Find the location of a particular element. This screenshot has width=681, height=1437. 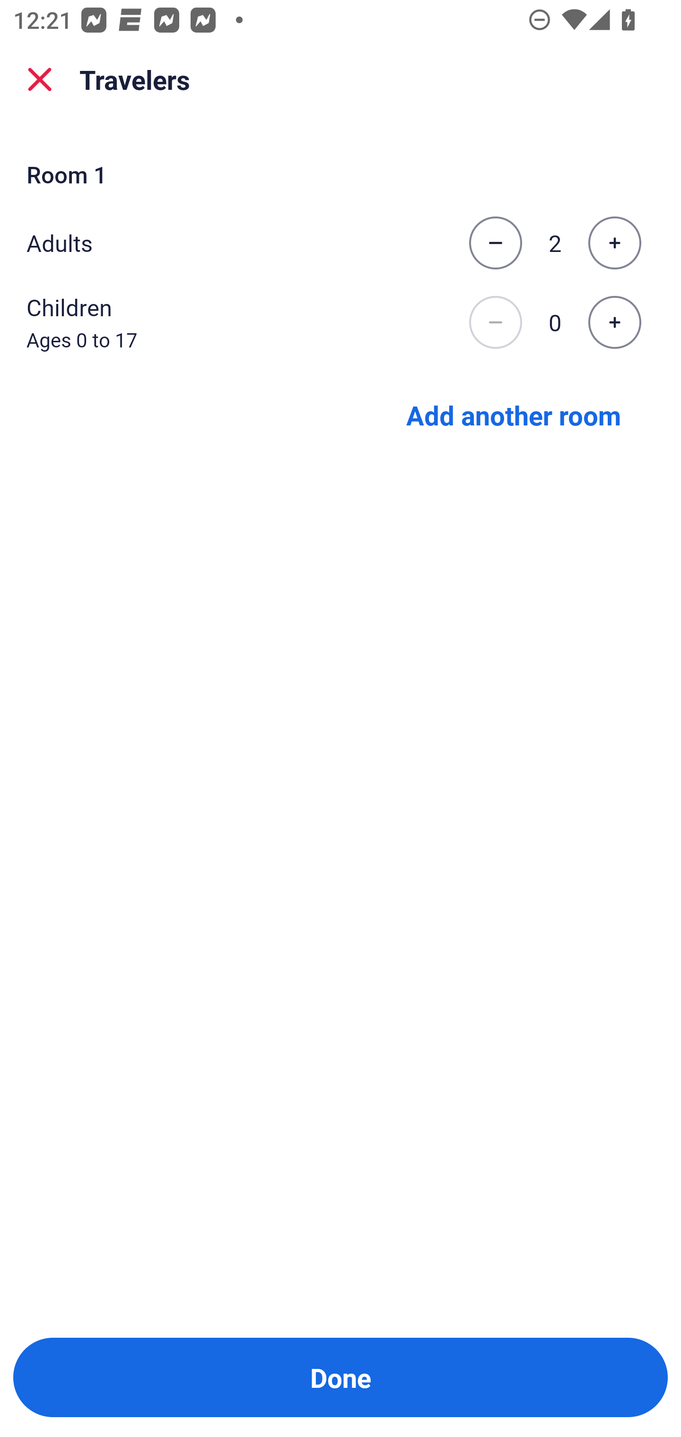

Decrease the number of children is located at coordinates (495, 322).